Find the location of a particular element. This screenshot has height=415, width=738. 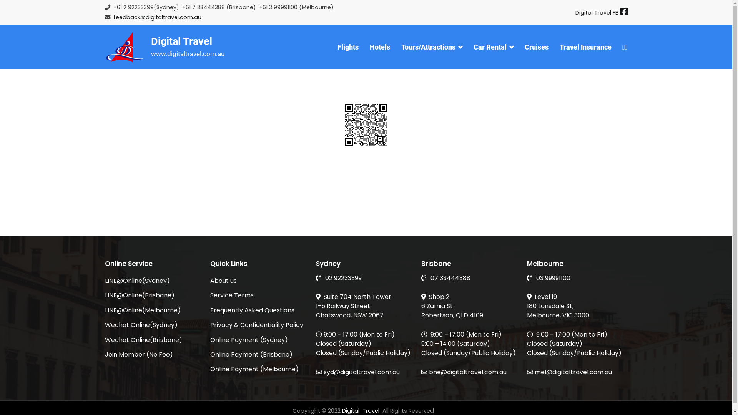

Wechat Online(Brisbane) is located at coordinates (155, 340).